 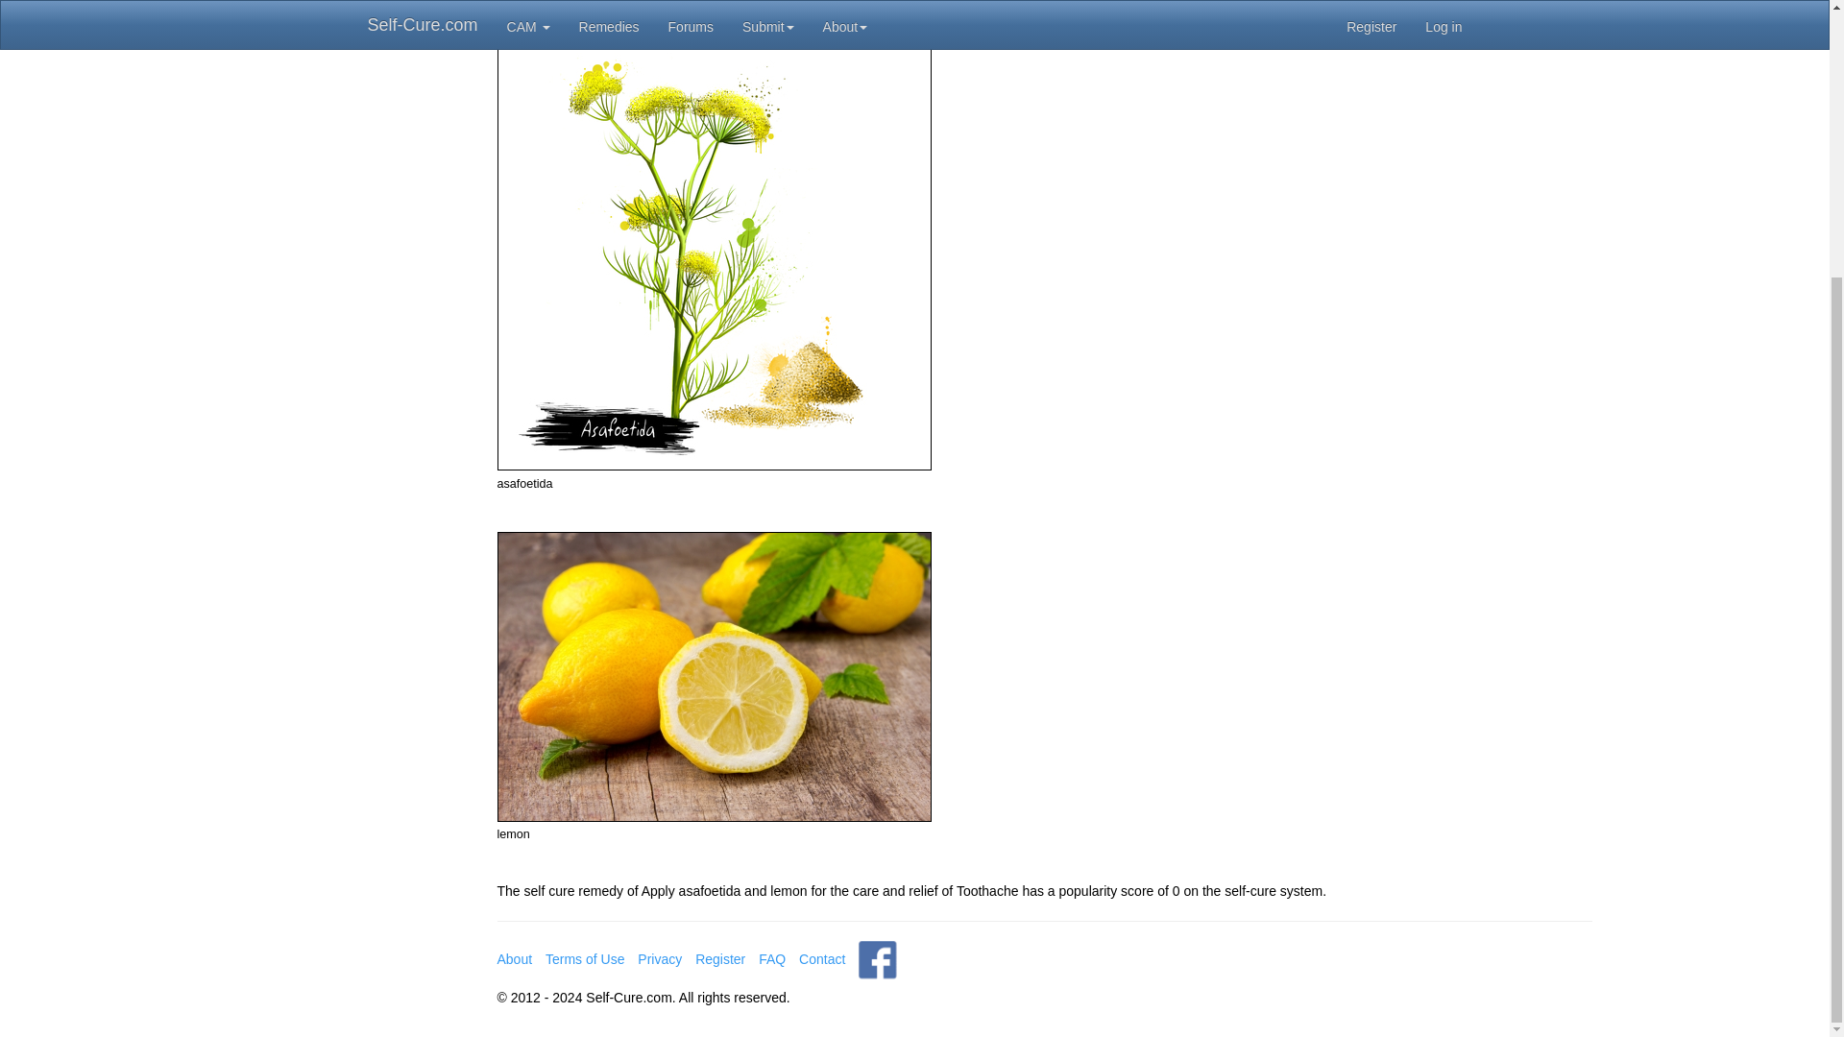 What do you see at coordinates (515, 958) in the screenshot?
I see `About Self-Cure.com` at bounding box center [515, 958].